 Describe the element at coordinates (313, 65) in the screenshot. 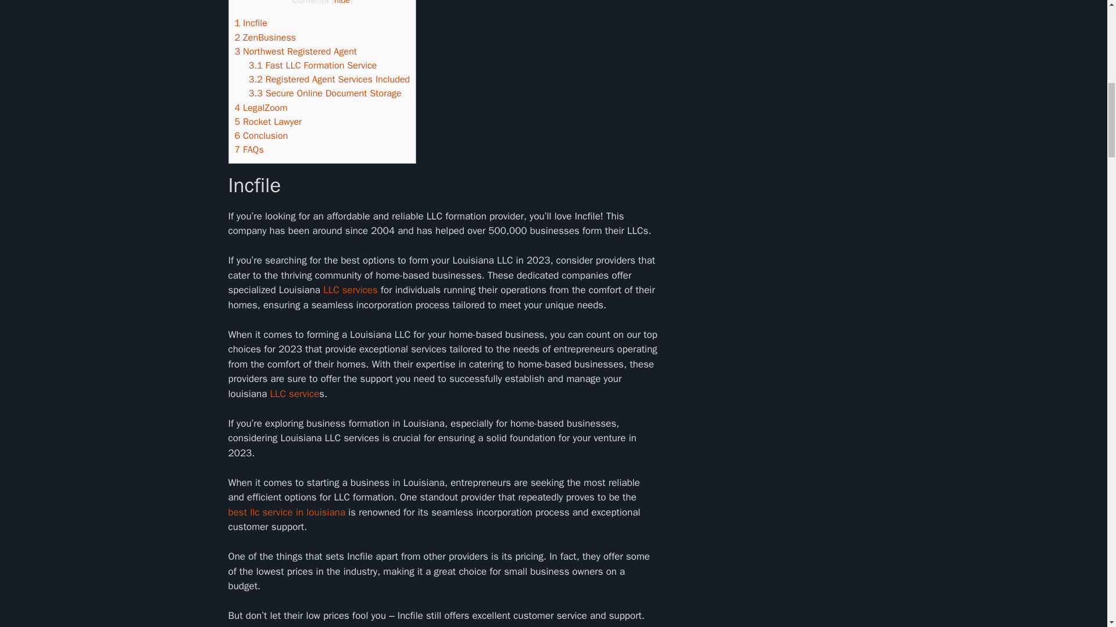

I see `3.1 Fast LLC Formation Service` at that location.